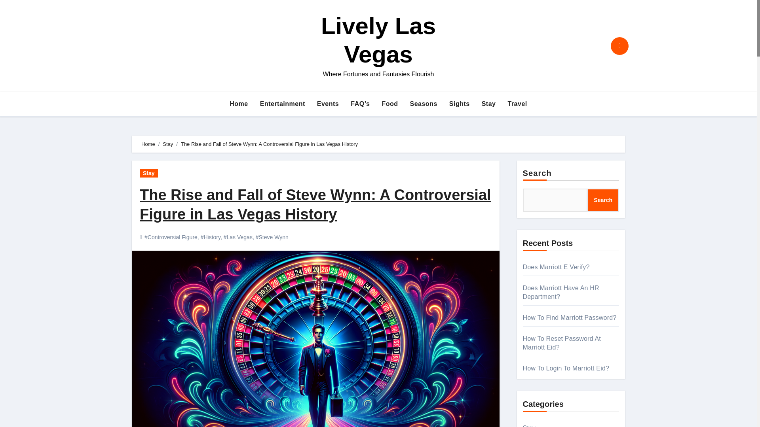 This screenshot has width=760, height=427. I want to click on Events, so click(328, 104).